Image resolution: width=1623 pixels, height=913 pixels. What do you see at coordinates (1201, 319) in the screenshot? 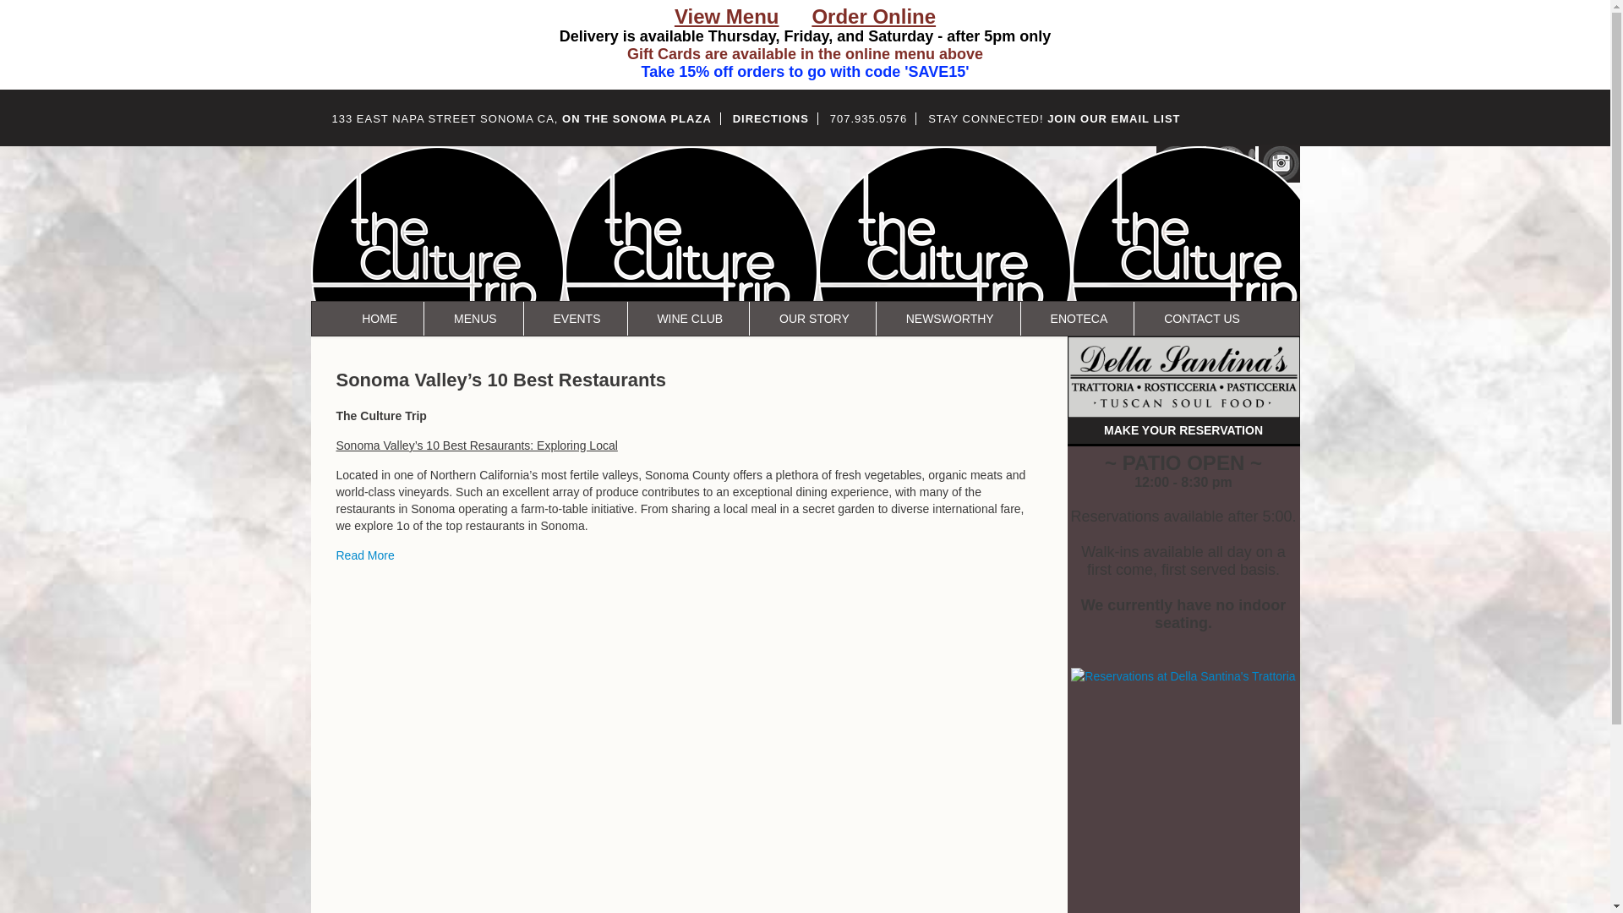
I see `CONTACT US` at bounding box center [1201, 319].